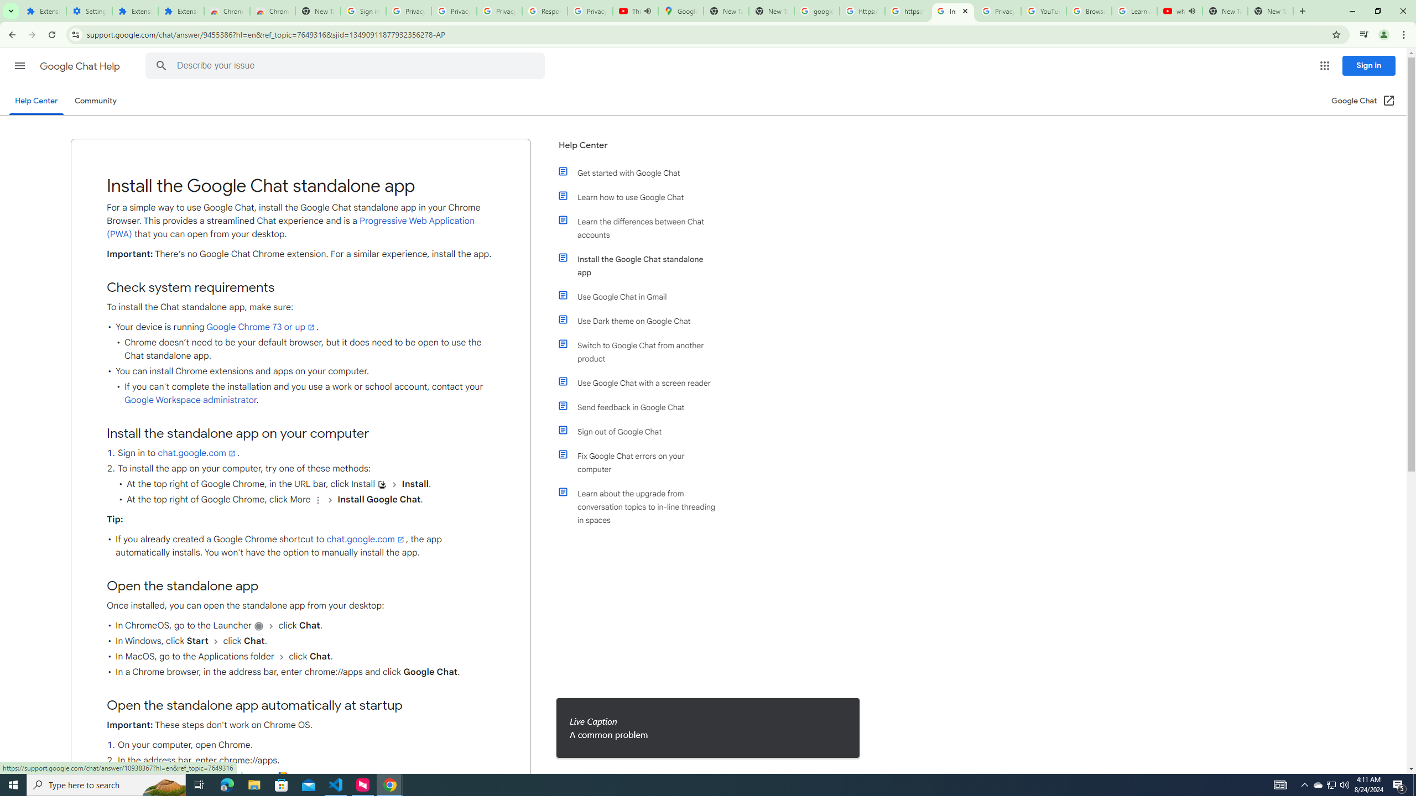 This screenshot has height=796, width=1416. What do you see at coordinates (643, 296) in the screenshot?
I see `Use Google Chat in Gmail` at bounding box center [643, 296].